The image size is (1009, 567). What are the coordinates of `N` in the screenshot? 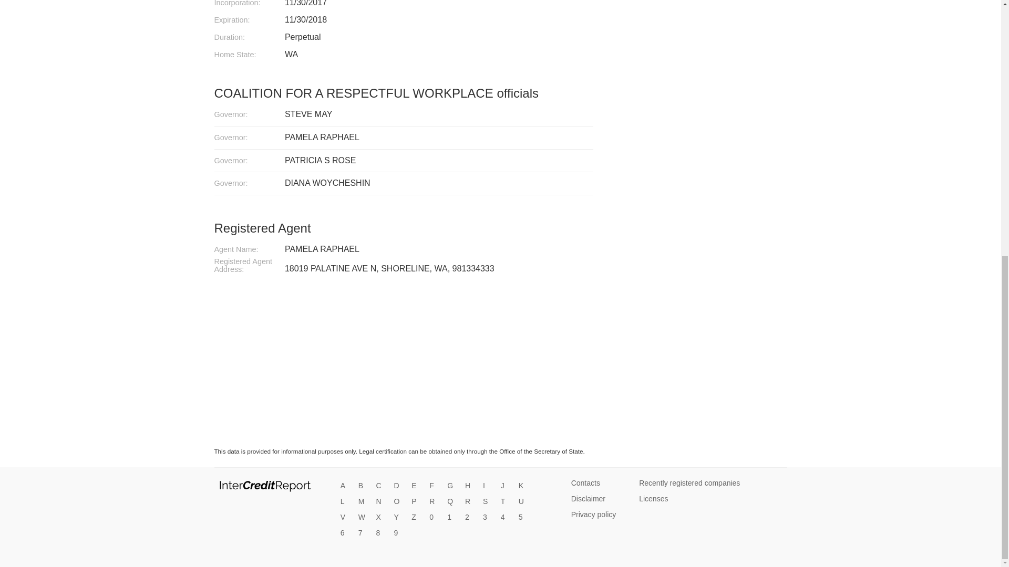 It's located at (382, 502).